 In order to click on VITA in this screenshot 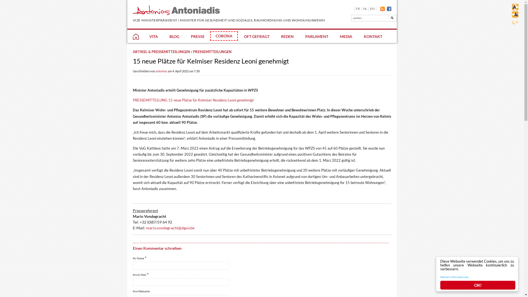, I will do `click(153, 36)`.